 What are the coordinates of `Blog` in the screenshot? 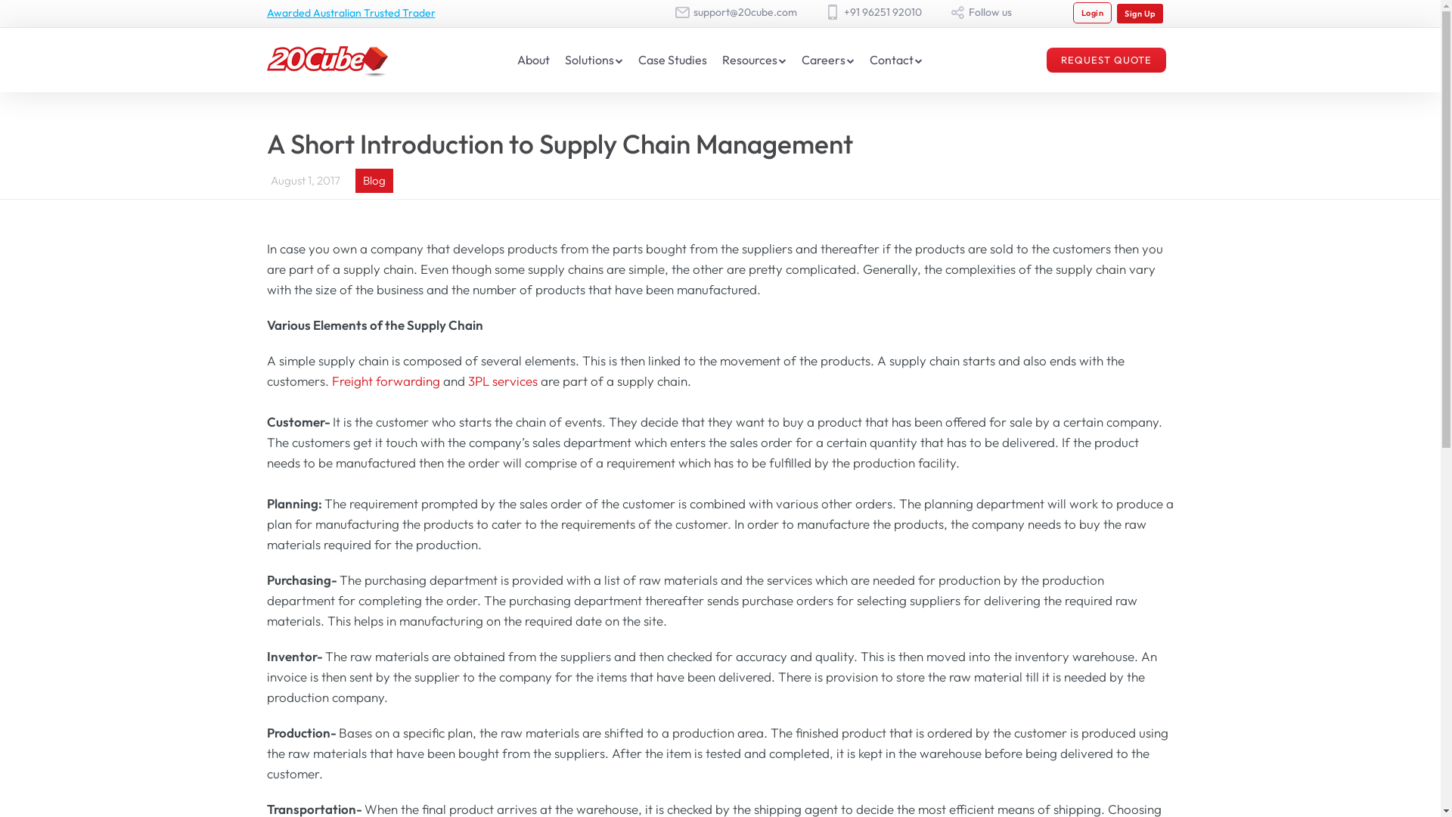 It's located at (374, 180).